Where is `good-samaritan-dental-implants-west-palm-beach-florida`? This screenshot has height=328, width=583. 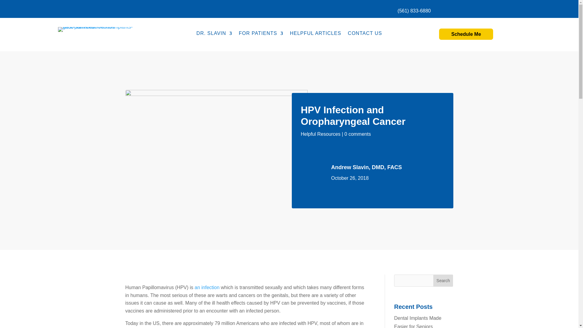 good-samaritan-dental-implants-west-palm-beach-florida is located at coordinates (98, 29).